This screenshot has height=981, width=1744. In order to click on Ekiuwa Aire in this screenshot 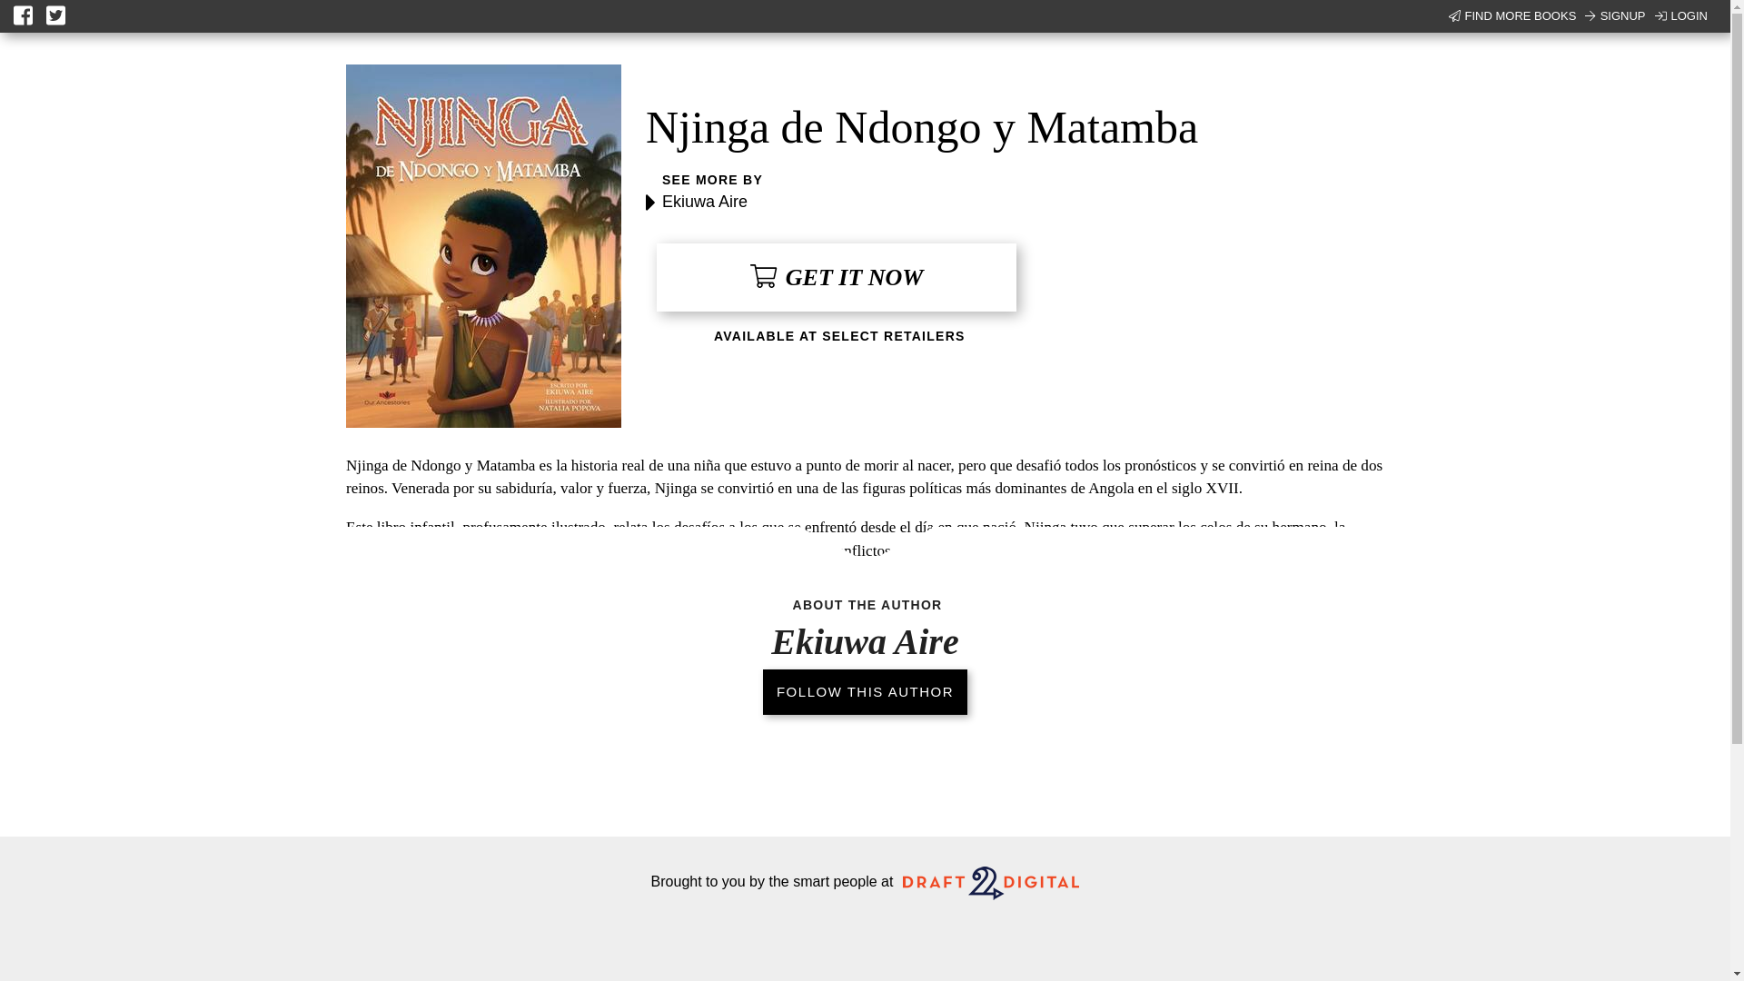, I will do `click(705, 202)`.